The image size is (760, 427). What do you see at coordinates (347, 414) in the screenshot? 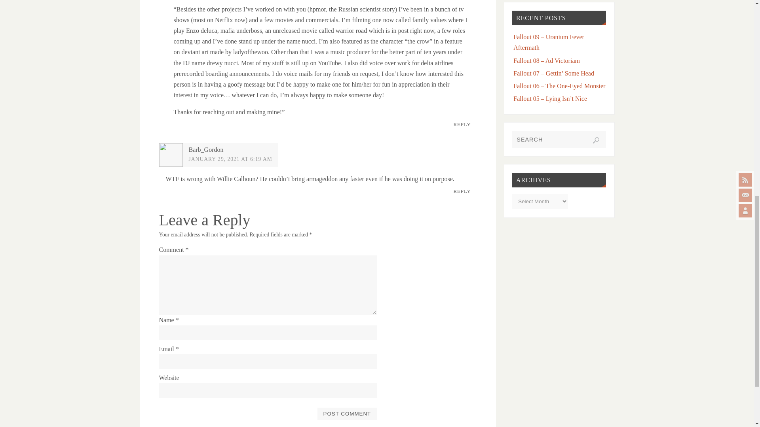
I see `Post Comment` at bounding box center [347, 414].